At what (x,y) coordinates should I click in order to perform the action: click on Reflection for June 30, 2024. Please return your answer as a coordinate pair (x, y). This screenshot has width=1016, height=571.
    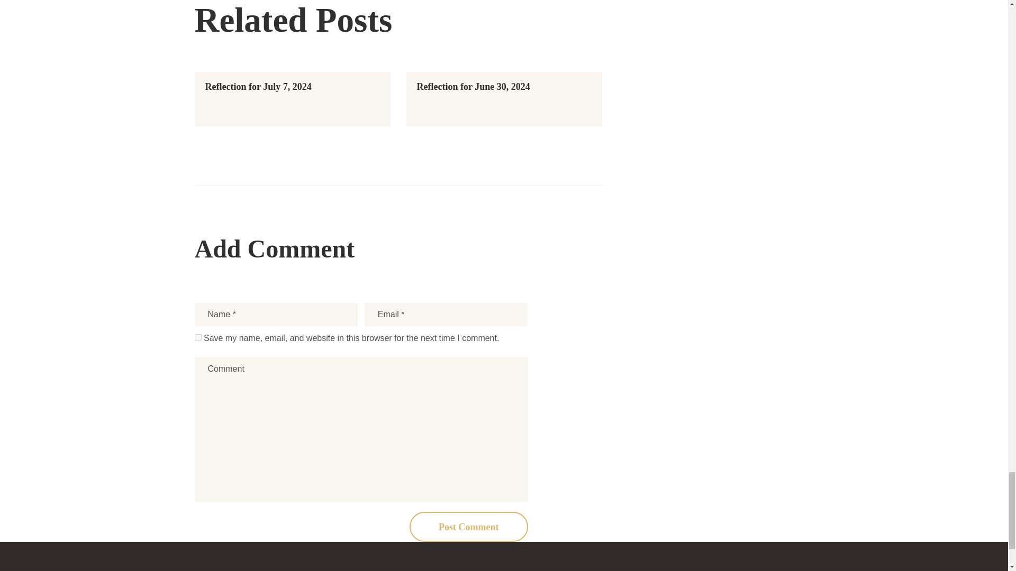
    Looking at the image, I should click on (473, 87).